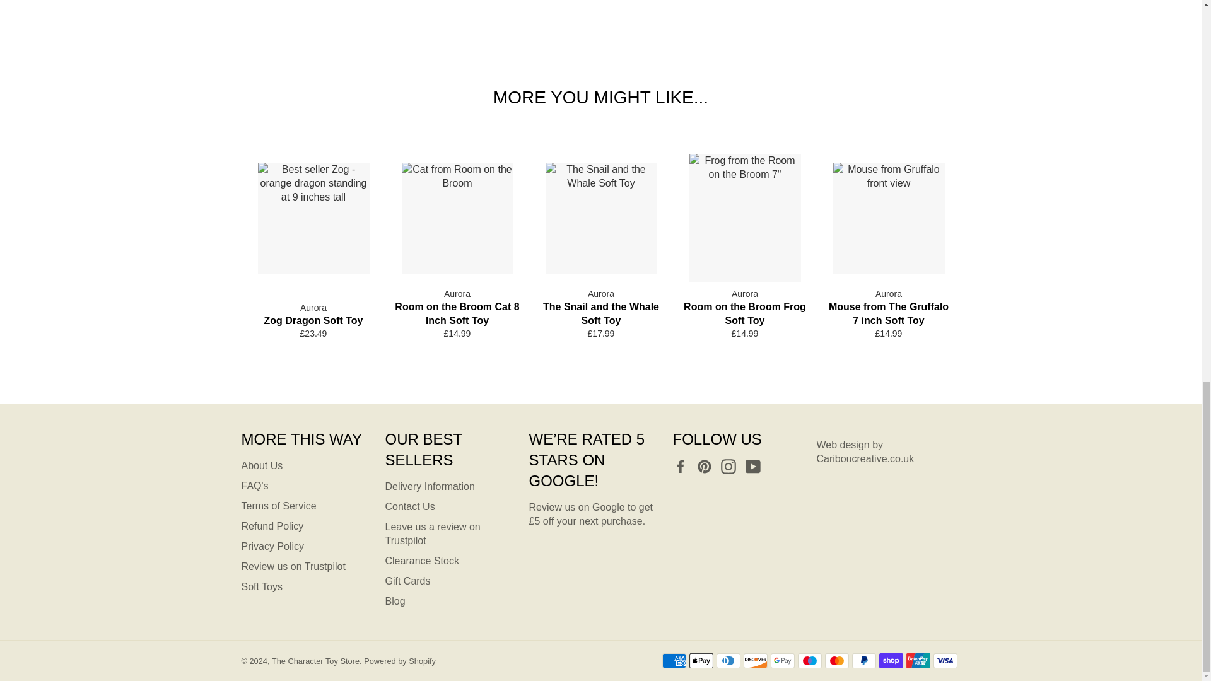  Describe the element at coordinates (731, 466) in the screenshot. I see `The Character Toy Store on Instagram` at that location.